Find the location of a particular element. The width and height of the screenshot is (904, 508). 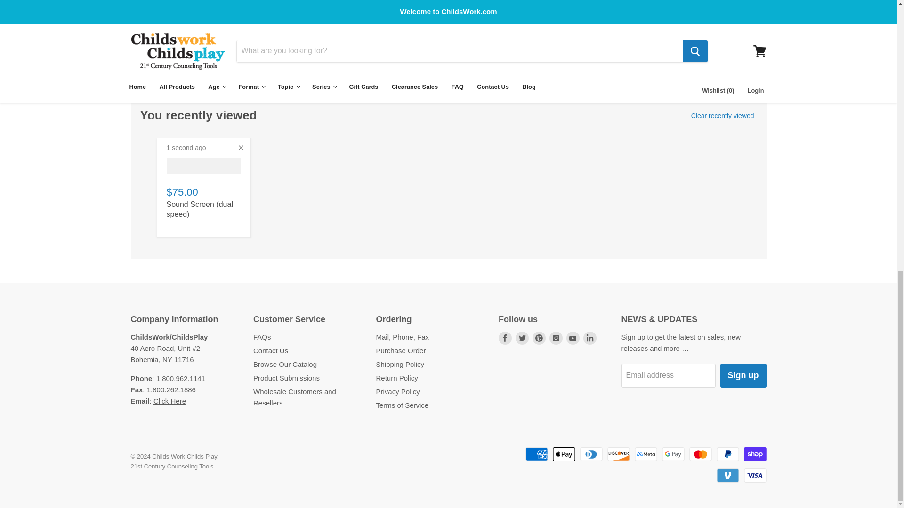

Pinterest is located at coordinates (539, 338).